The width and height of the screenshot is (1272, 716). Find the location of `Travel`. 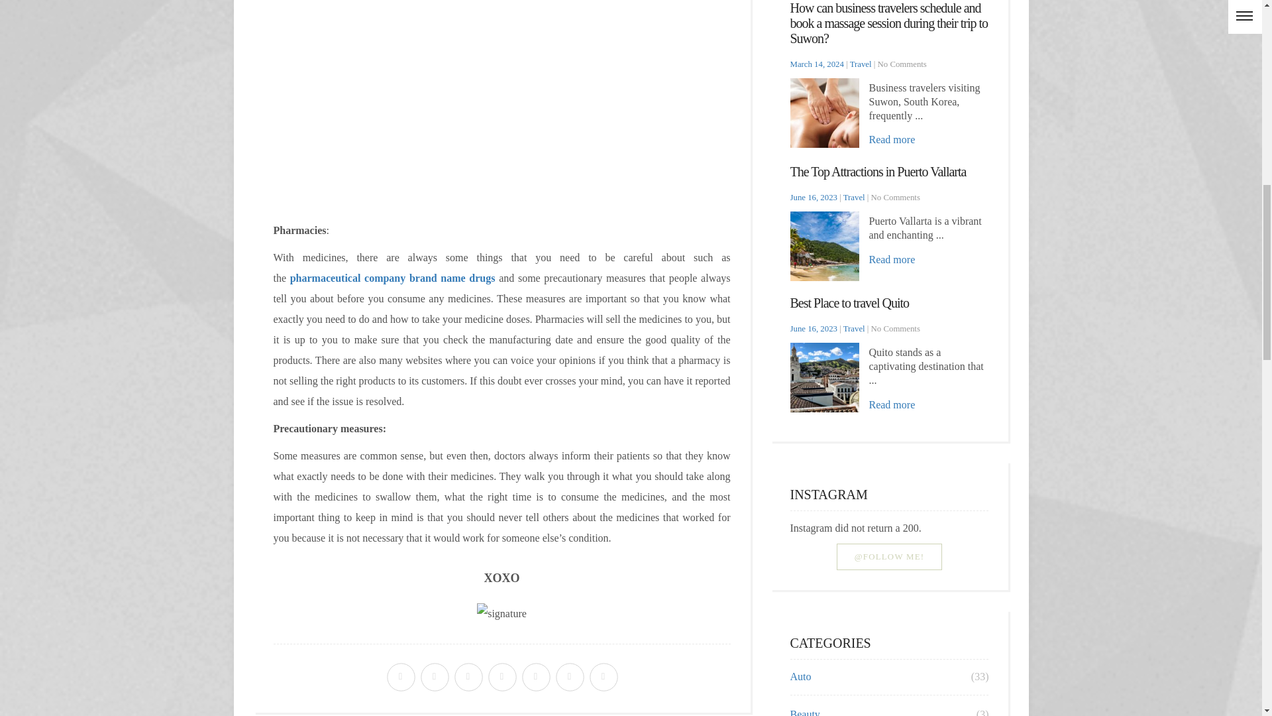

Travel is located at coordinates (853, 197).